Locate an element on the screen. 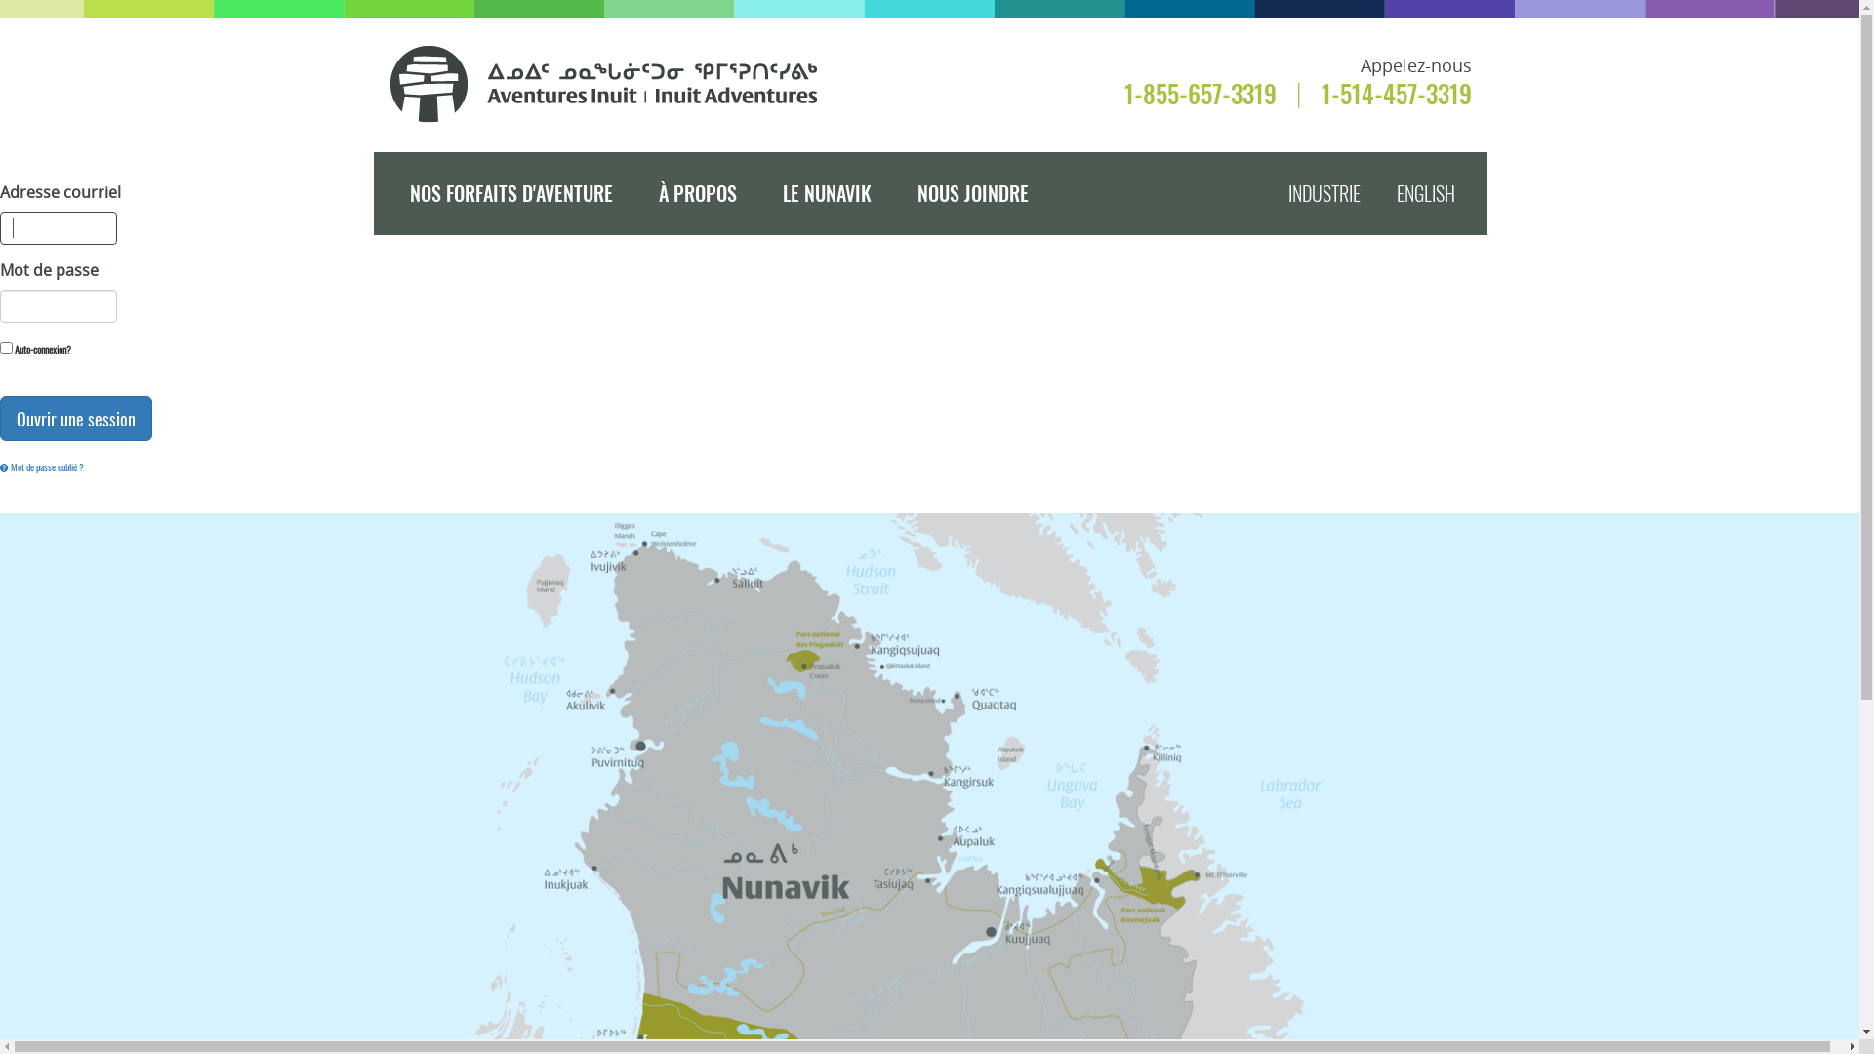 Image resolution: width=1874 pixels, height=1054 pixels. 1-855-657-3319 is located at coordinates (1201, 94).